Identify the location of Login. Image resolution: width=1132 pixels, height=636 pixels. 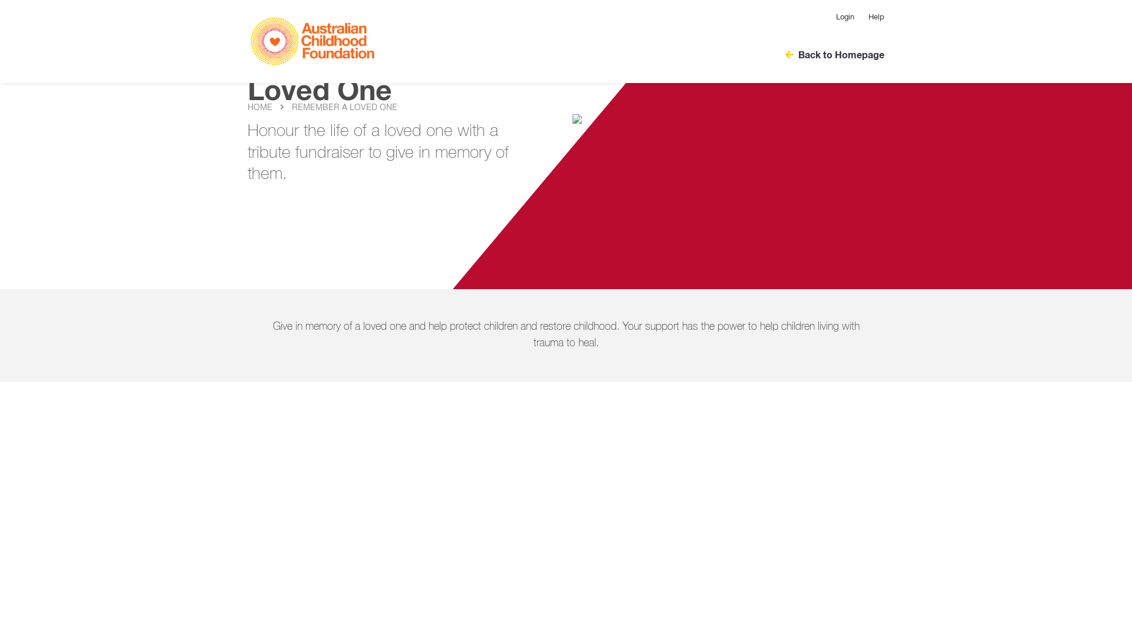
(845, 18).